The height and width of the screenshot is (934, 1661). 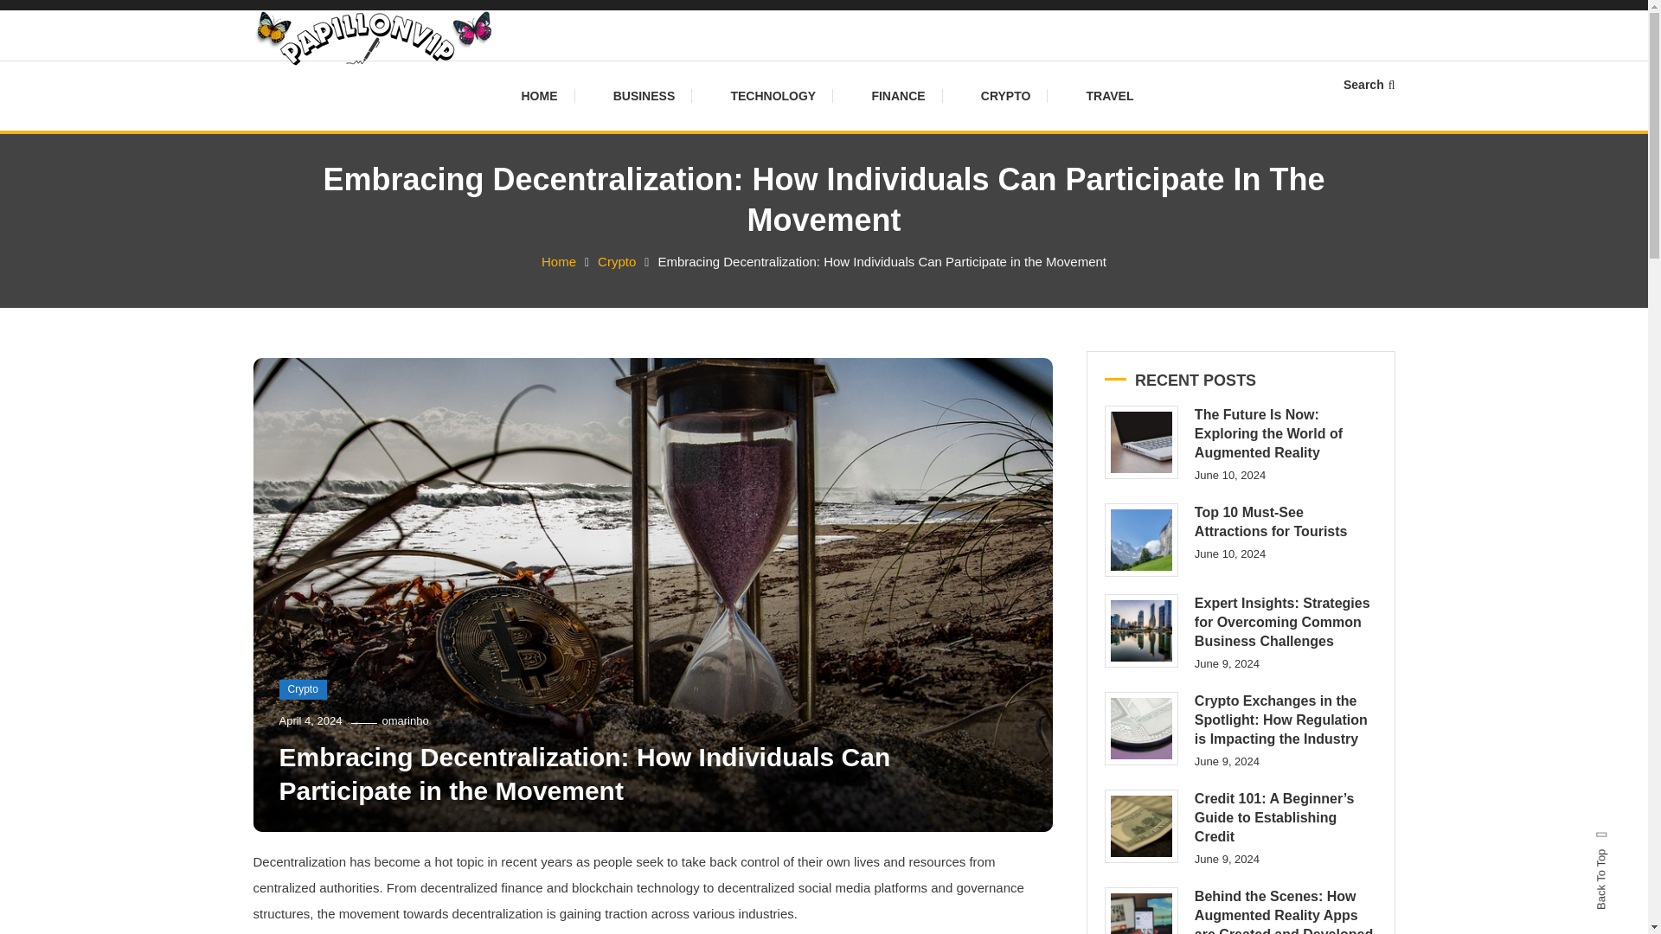 What do you see at coordinates (897, 96) in the screenshot?
I see `FINANCE` at bounding box center [897, 96].